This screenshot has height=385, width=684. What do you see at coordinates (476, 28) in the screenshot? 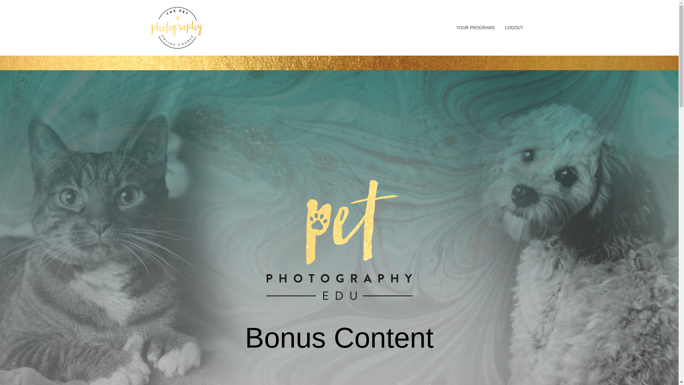
I see `YOUR PROGRAMS` at bounding box center [476, 28].